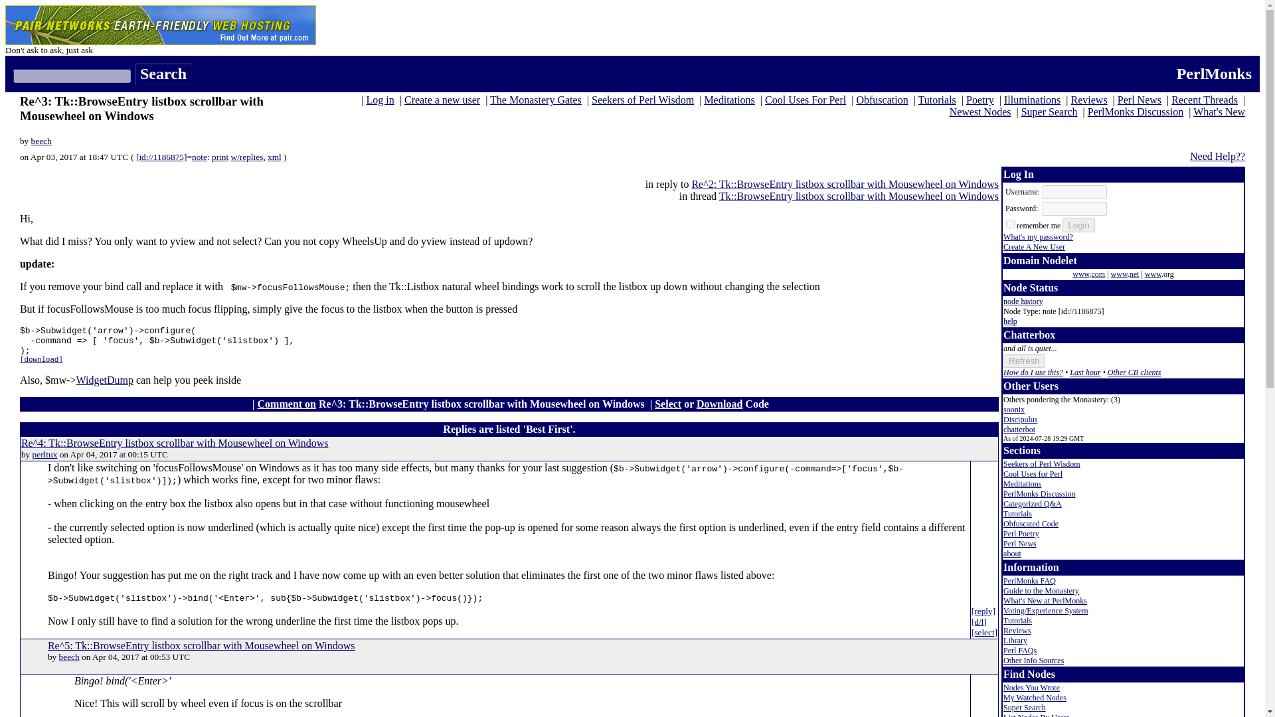  I want to click on Need Help??, so click(1217, 156).